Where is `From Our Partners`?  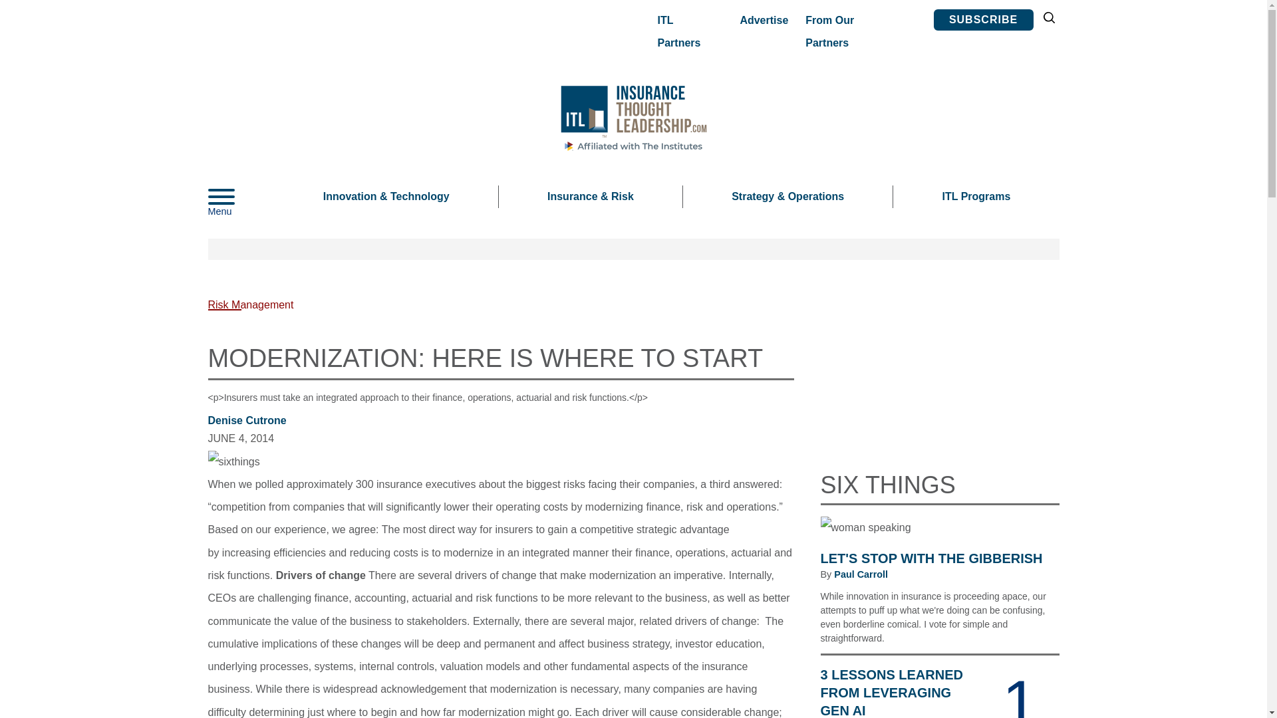 From Our Partners is located at coordinates (852, 32).